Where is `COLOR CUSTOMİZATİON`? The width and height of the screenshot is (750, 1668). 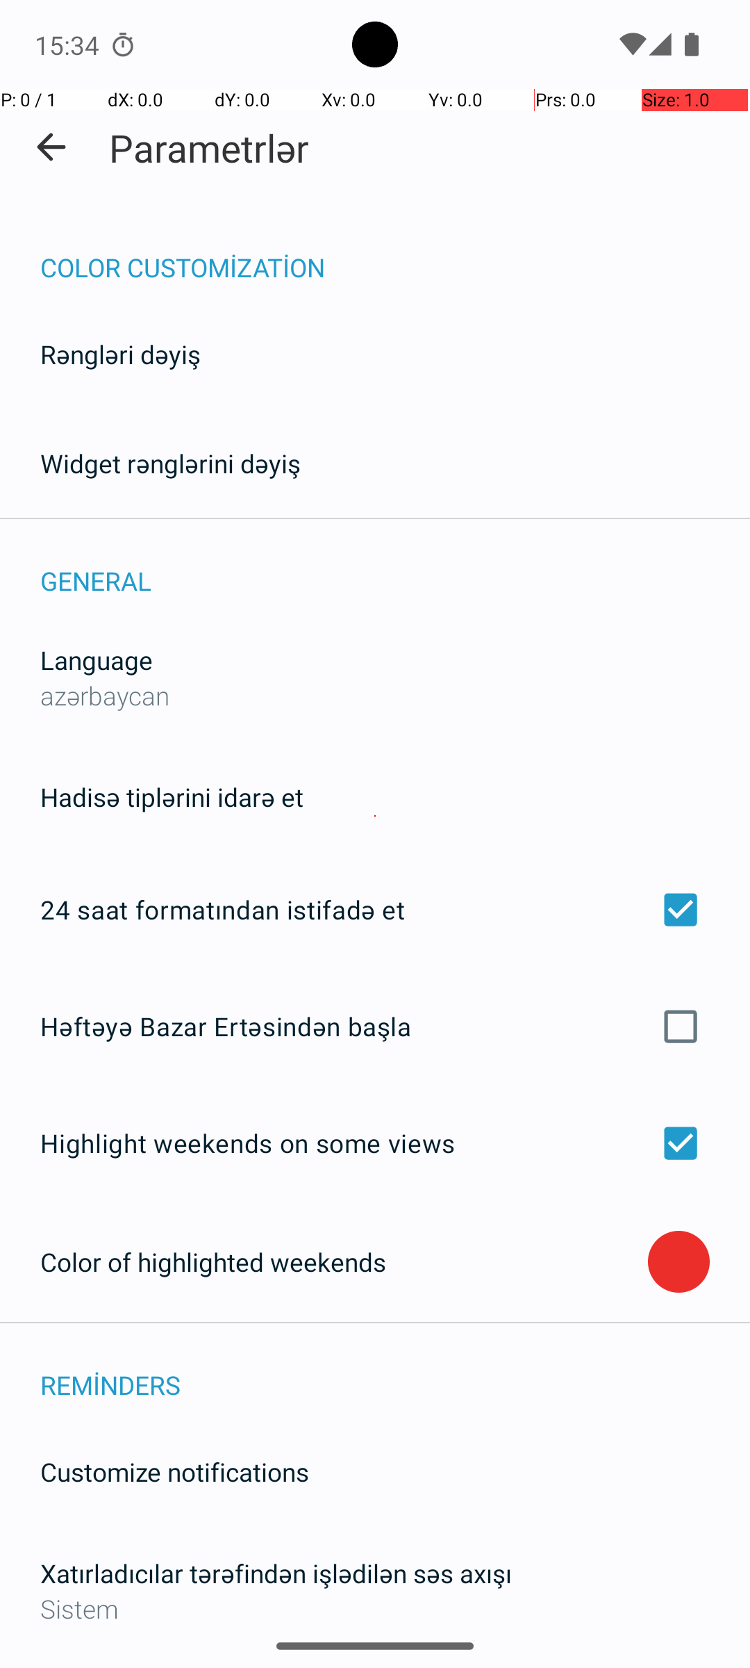
COLOR CUSTOMİZATİON is located at coordinates (395, 253).